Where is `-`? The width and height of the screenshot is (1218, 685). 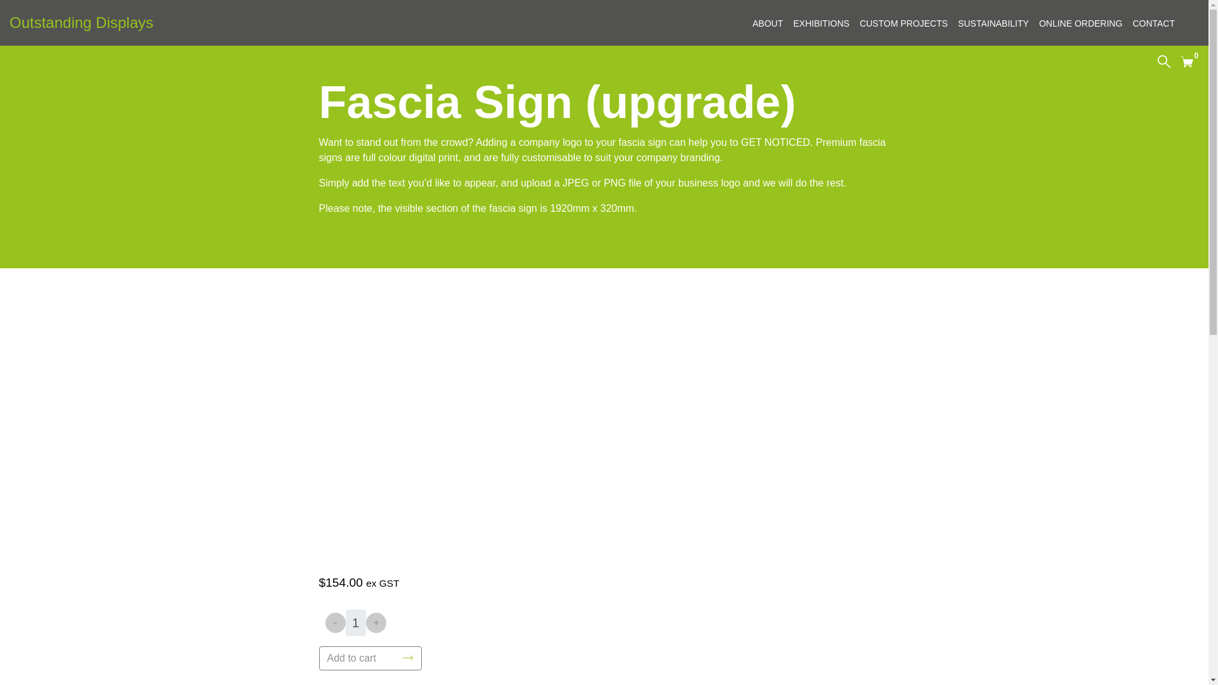 - is located at coordinates (335, 622).